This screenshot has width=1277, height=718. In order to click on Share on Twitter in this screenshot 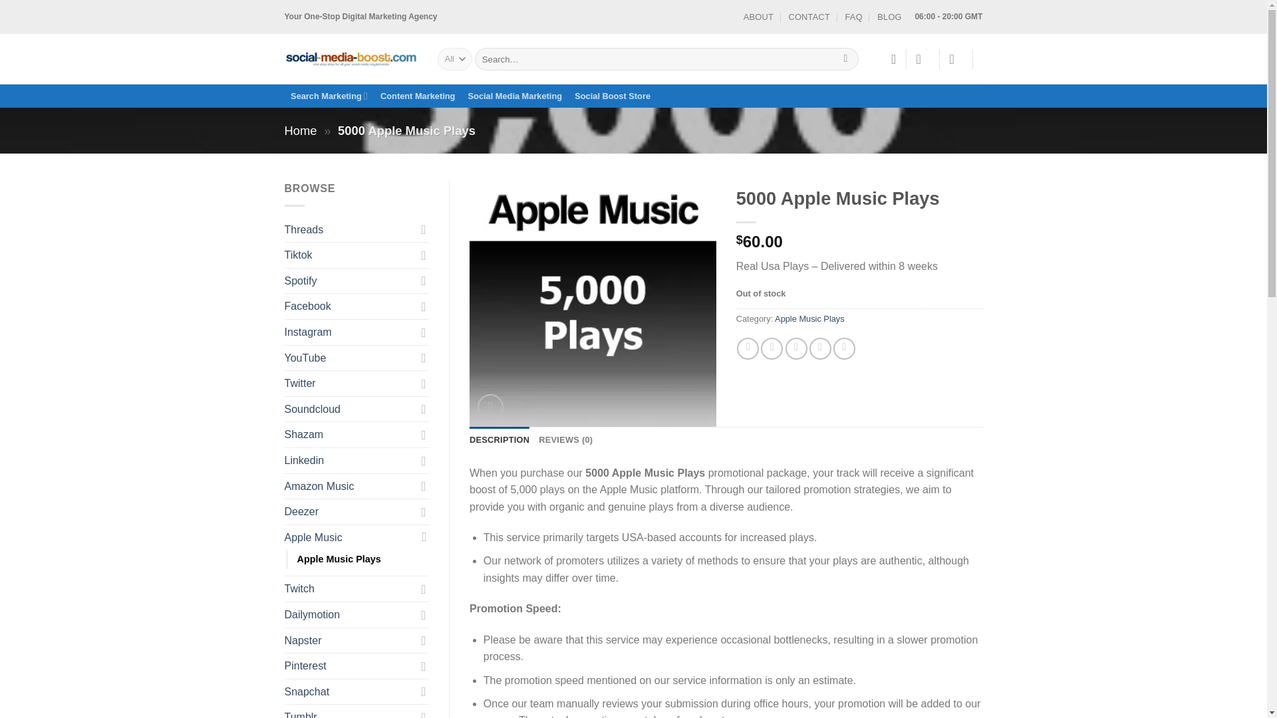, I will do `click(772, 348)`.